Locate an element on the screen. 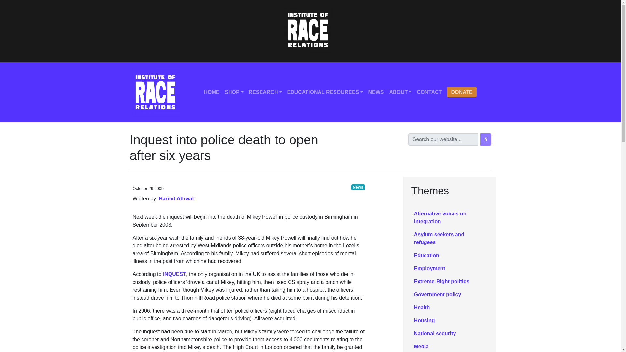 This screenshot has width=626, height=352. Institute of Race Relations is located at coordinates (155, 92).